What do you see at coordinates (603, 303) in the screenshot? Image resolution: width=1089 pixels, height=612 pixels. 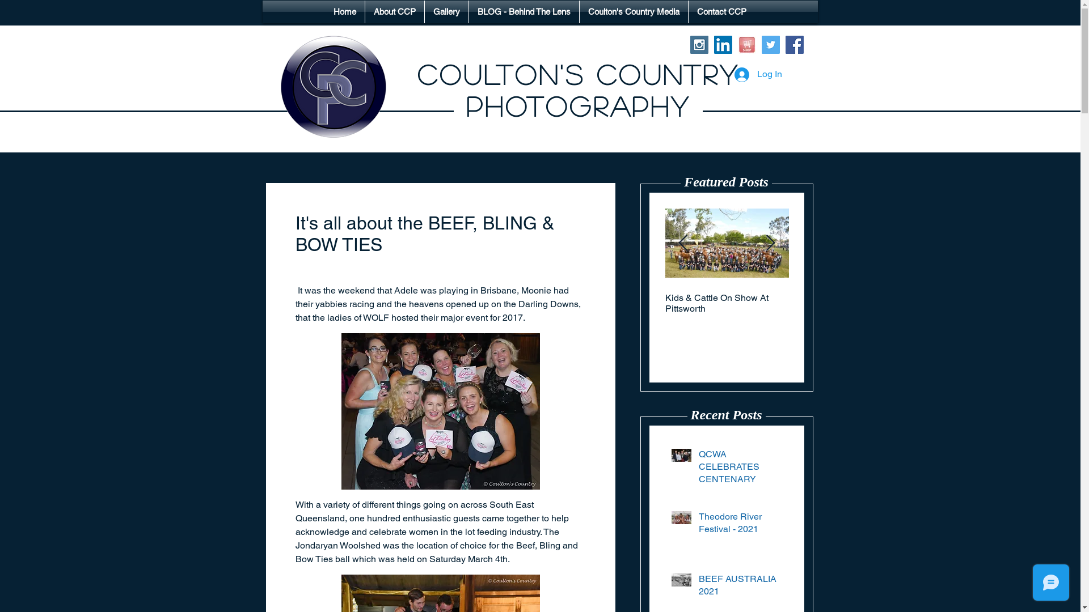 I see `A Day In The Life Of.....A Cooinda Bull Sale` at bounding box center [603, 303].